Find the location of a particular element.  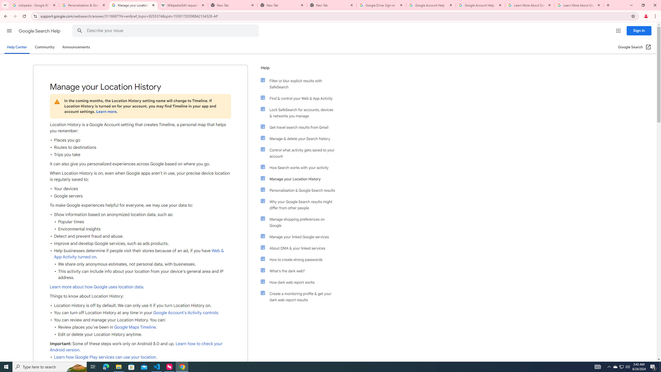

Help Center is located at coordinates (17, 47).